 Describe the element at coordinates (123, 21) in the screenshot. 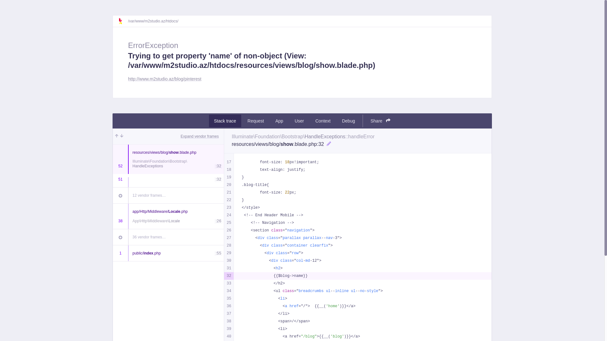

I see `Ignition docs` at that location.